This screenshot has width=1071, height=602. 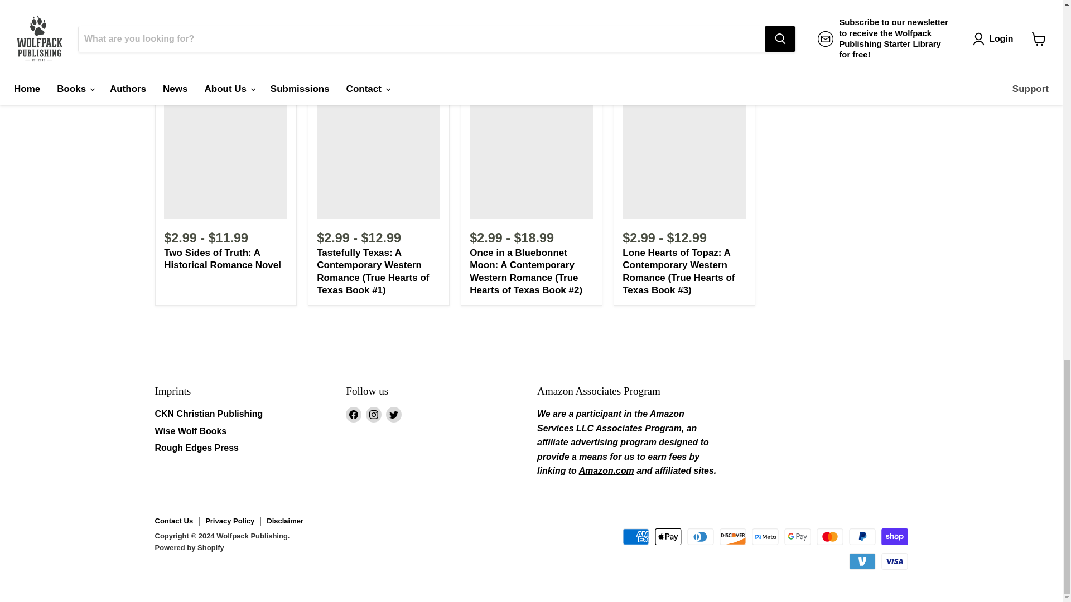 I want to click on Twitter, so click(x=394, y=415).